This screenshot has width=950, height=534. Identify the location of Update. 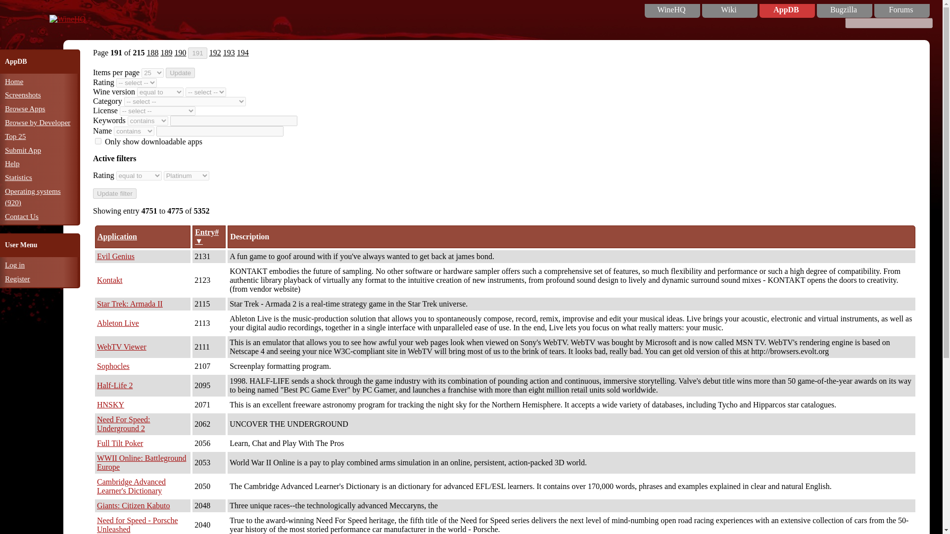
(180, 73).